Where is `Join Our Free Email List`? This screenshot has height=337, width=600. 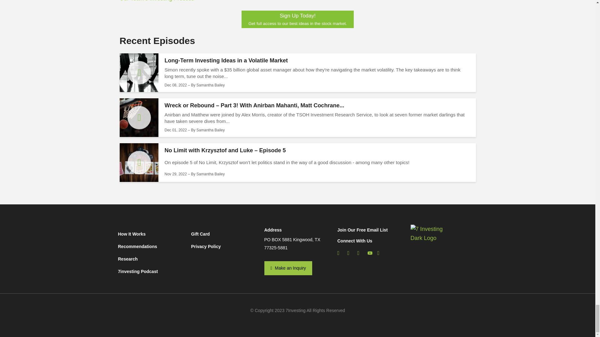
Join Our Free Email List is located at coordinates (362, 230).